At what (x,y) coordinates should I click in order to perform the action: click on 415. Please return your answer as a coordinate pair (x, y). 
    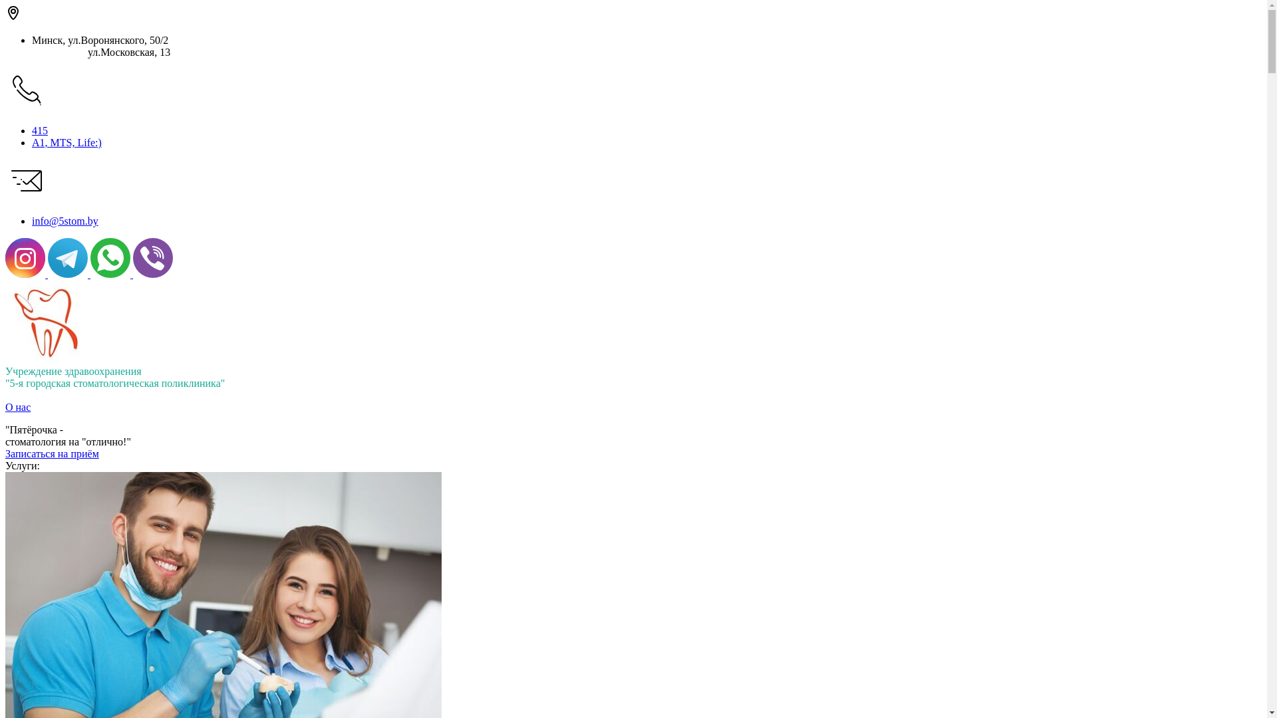
    Looking at the image, I should click on (40, 130).